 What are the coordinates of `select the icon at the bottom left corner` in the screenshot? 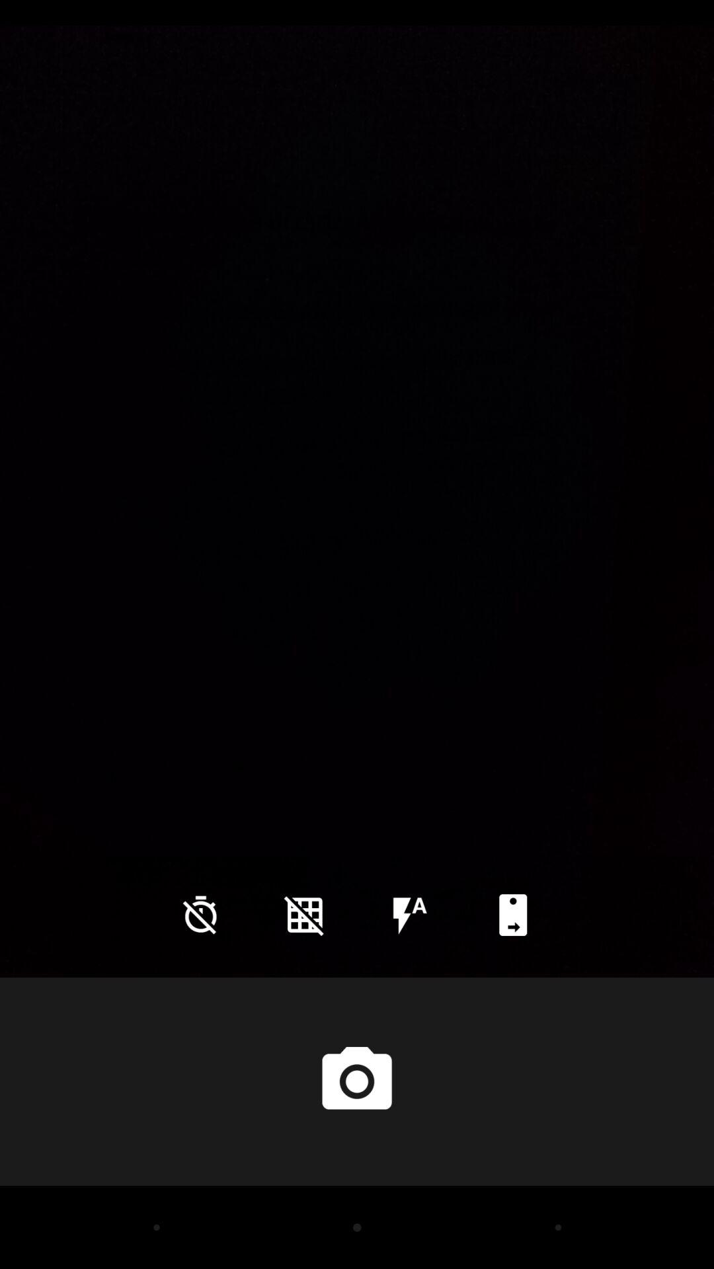 It's located at (200, 915).